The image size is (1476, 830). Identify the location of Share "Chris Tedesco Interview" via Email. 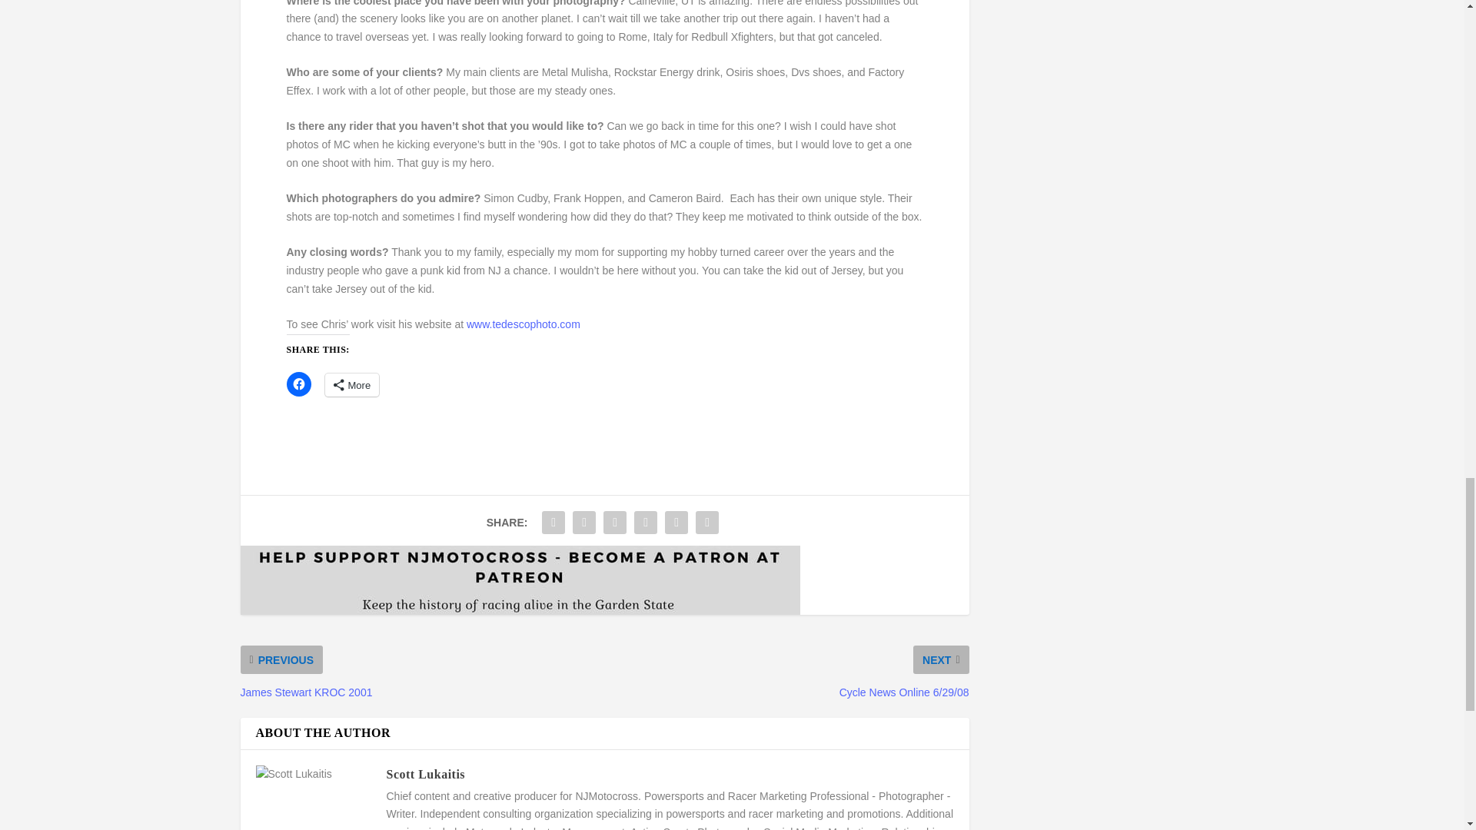
(676, 522).